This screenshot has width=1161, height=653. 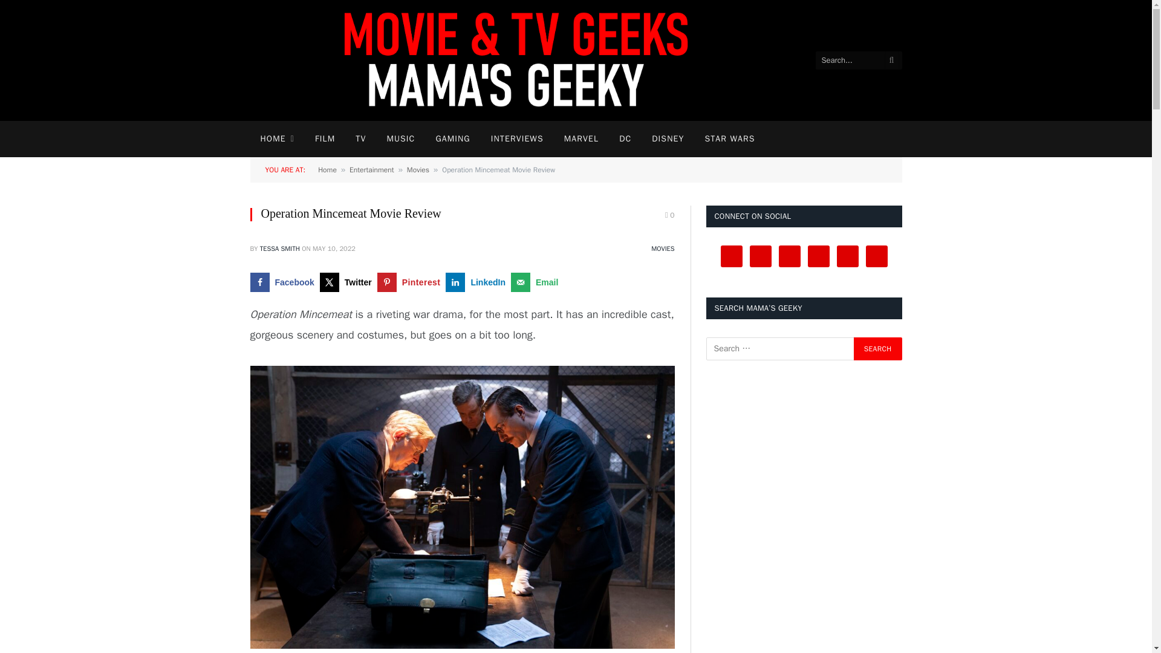 I want to click on Twitter, so click(x=348, y=282).